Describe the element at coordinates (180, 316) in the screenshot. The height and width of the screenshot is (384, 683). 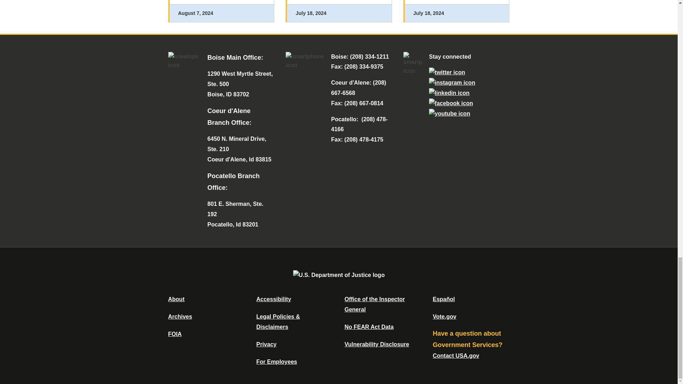
I see `Department of Justice Archive` at that location.